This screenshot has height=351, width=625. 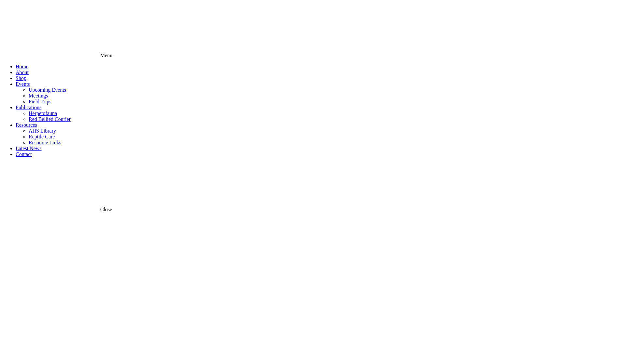 I want to click on Field Trips, so click(x=40, y=101).